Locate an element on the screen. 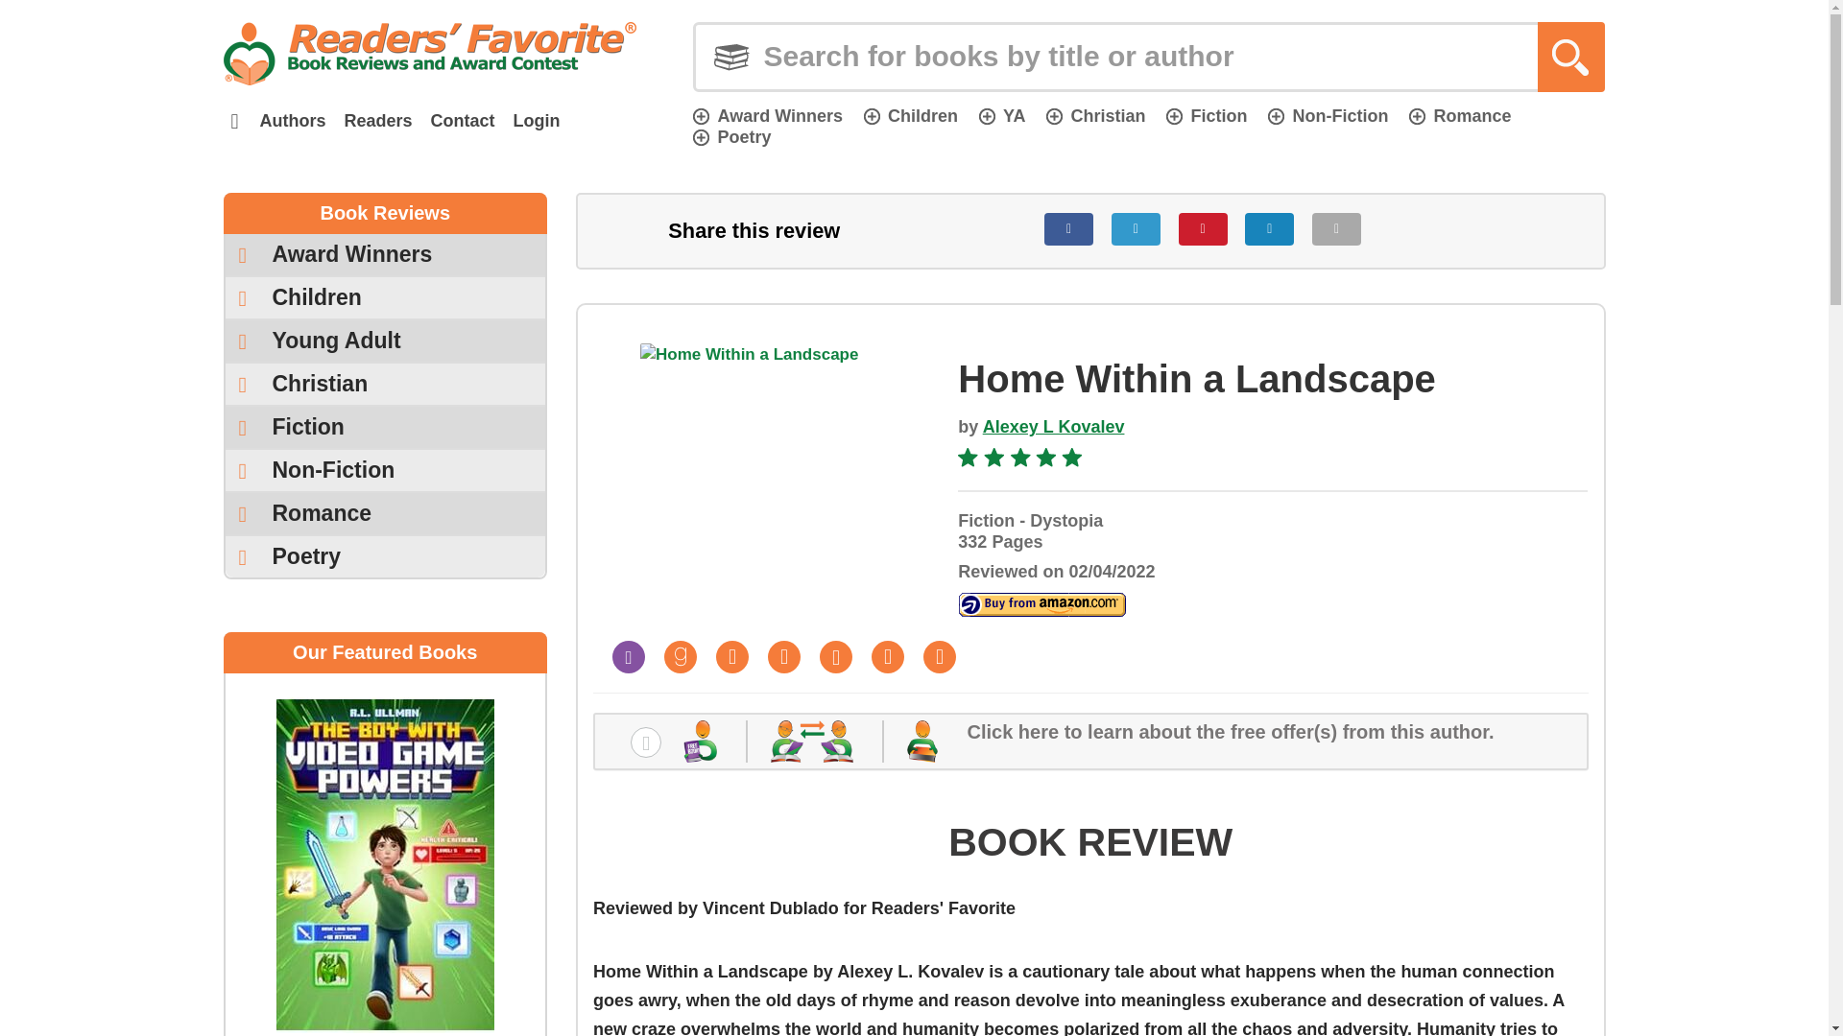  Readers' Favorite is located at coordinates (429, 53).